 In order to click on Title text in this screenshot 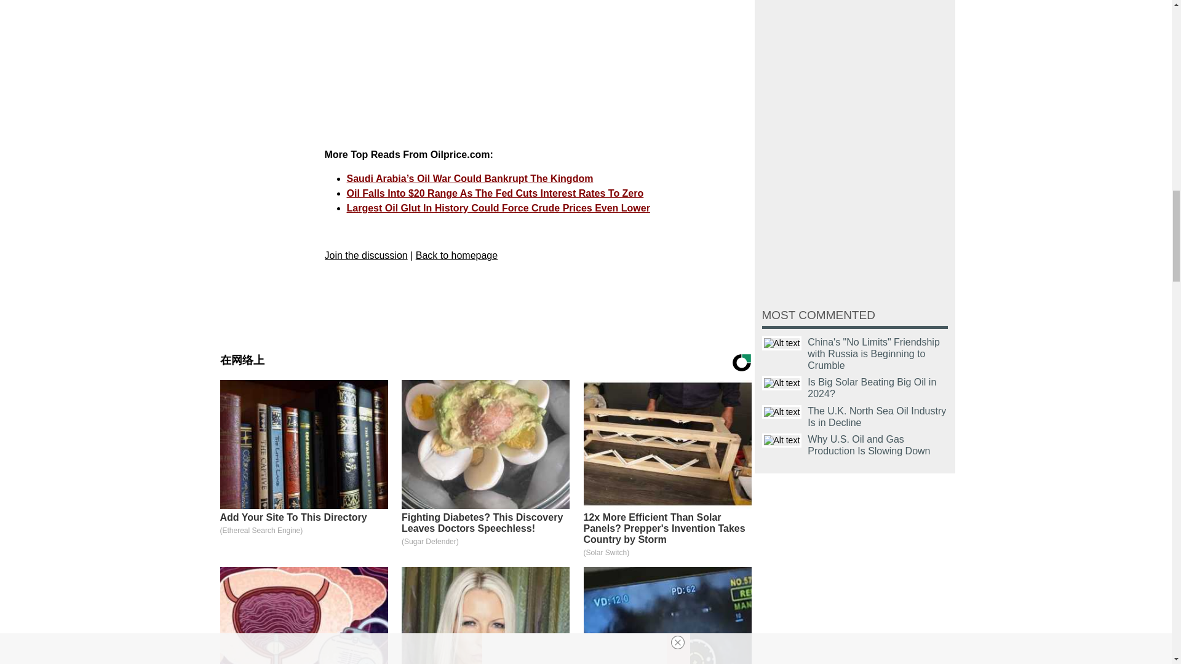, I will do `click(781, 343)`.